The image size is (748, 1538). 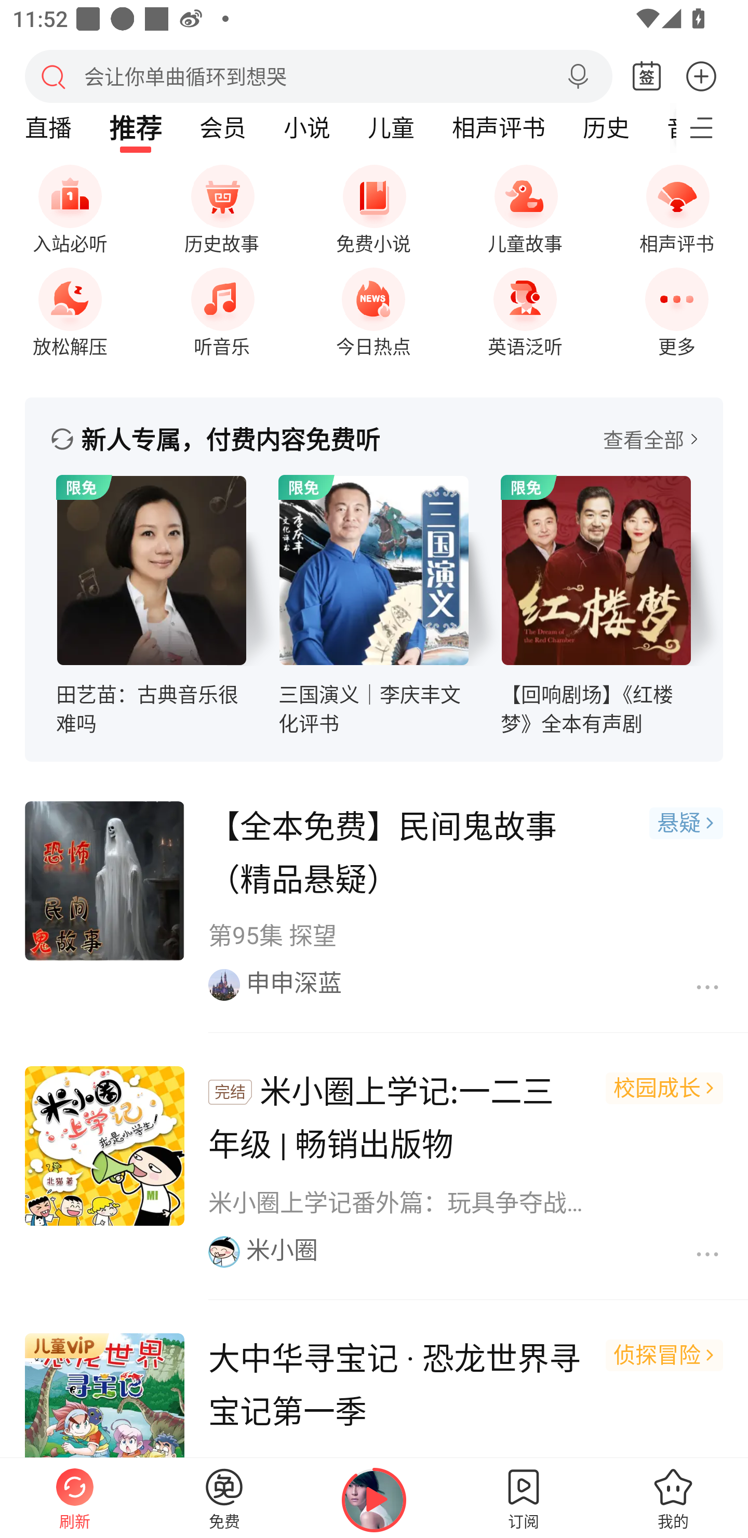 What do you see at coordinates (222, 128) in the screenshot?
I see `会员` at bounding box center [222, 128].